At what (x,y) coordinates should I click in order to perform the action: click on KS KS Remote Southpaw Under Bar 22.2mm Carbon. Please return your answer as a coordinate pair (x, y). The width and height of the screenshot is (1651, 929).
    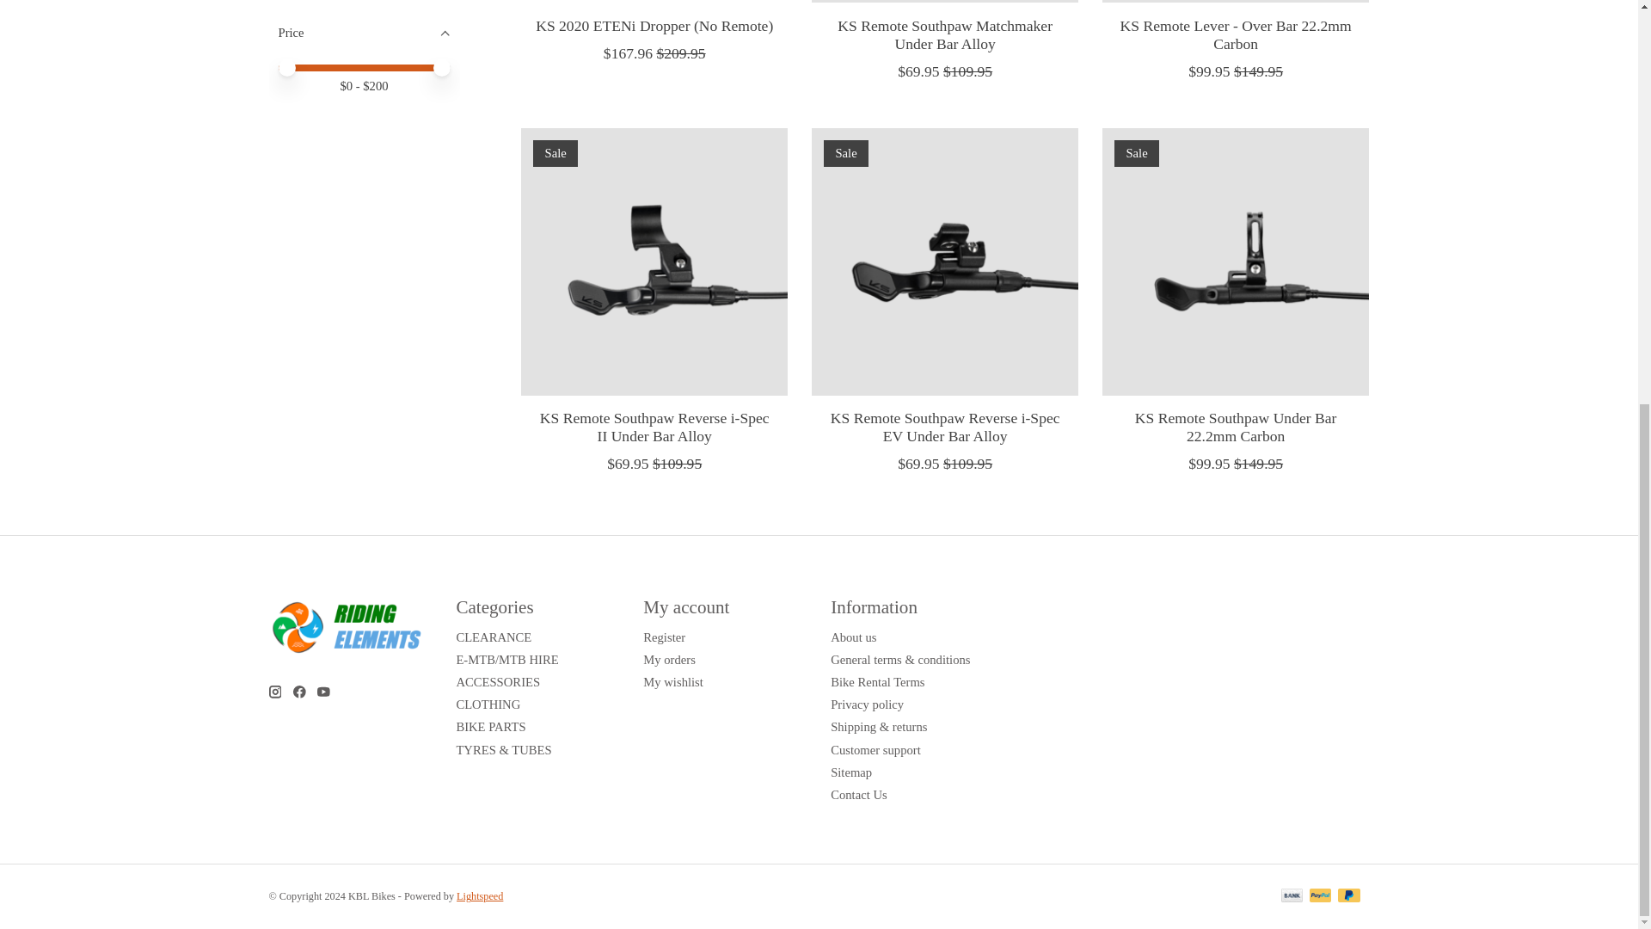
    Looking at the image, I should click on (1235, 261).